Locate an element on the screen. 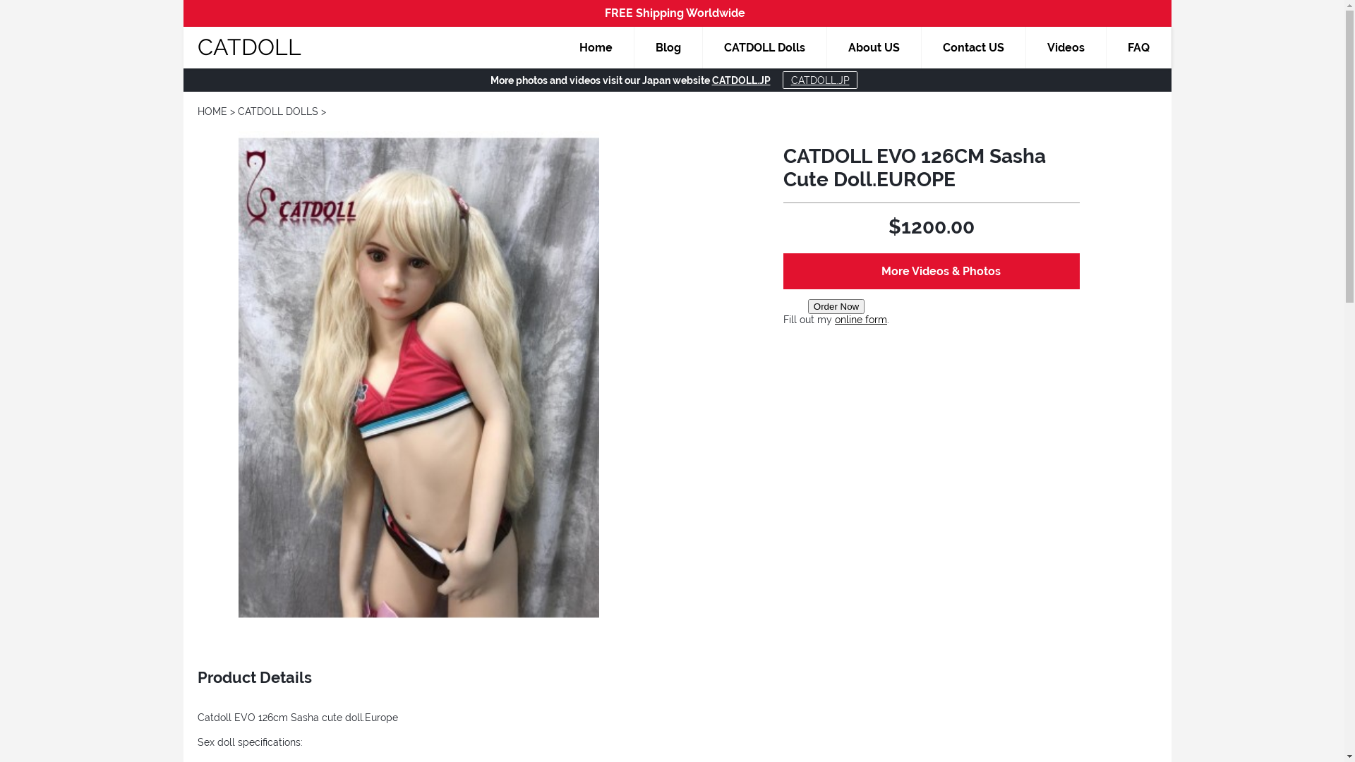  Blog is located at coordinates (669, 48).